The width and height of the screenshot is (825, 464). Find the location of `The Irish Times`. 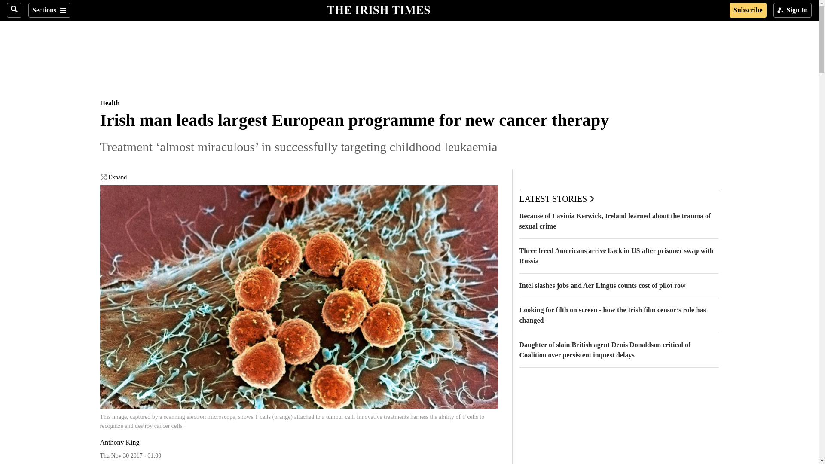

The Irish Times is located at coordinates (378, 9).